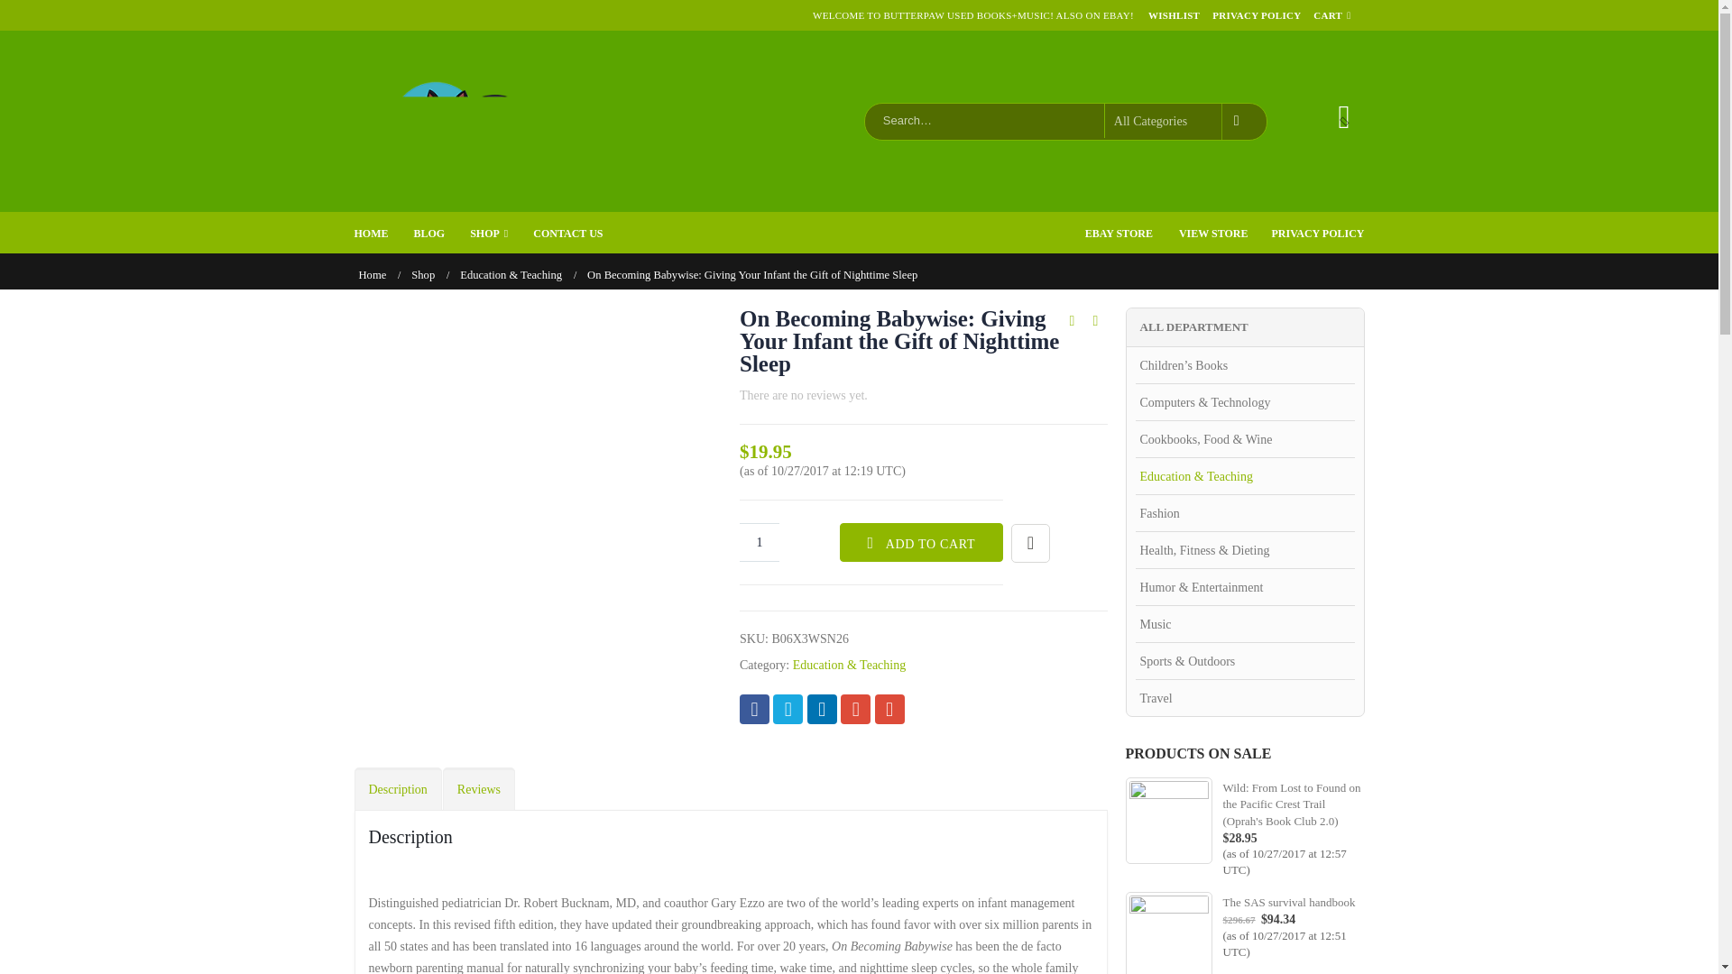 The height and width of the screenshot is (974, 1732). What do you see at coordinates (788, 709) in the screenshot?
I see `Twitter` at bounding box center [788, 709].